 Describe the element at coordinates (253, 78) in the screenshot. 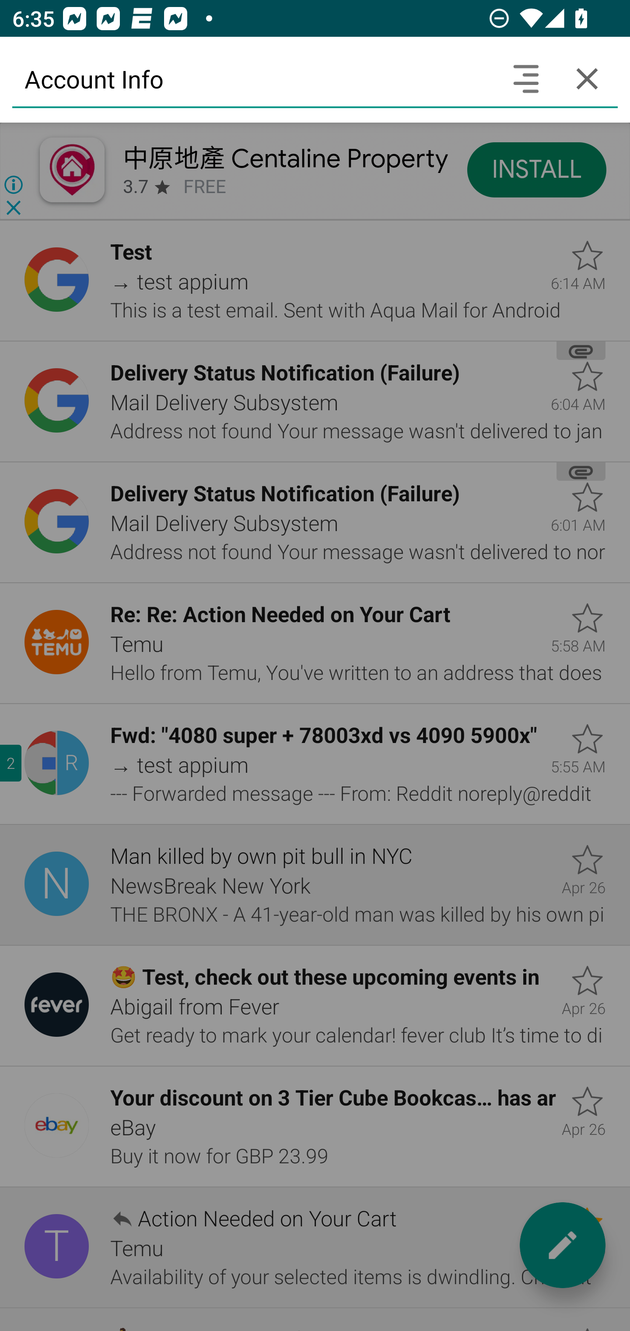

I see `Account Info` at that location.